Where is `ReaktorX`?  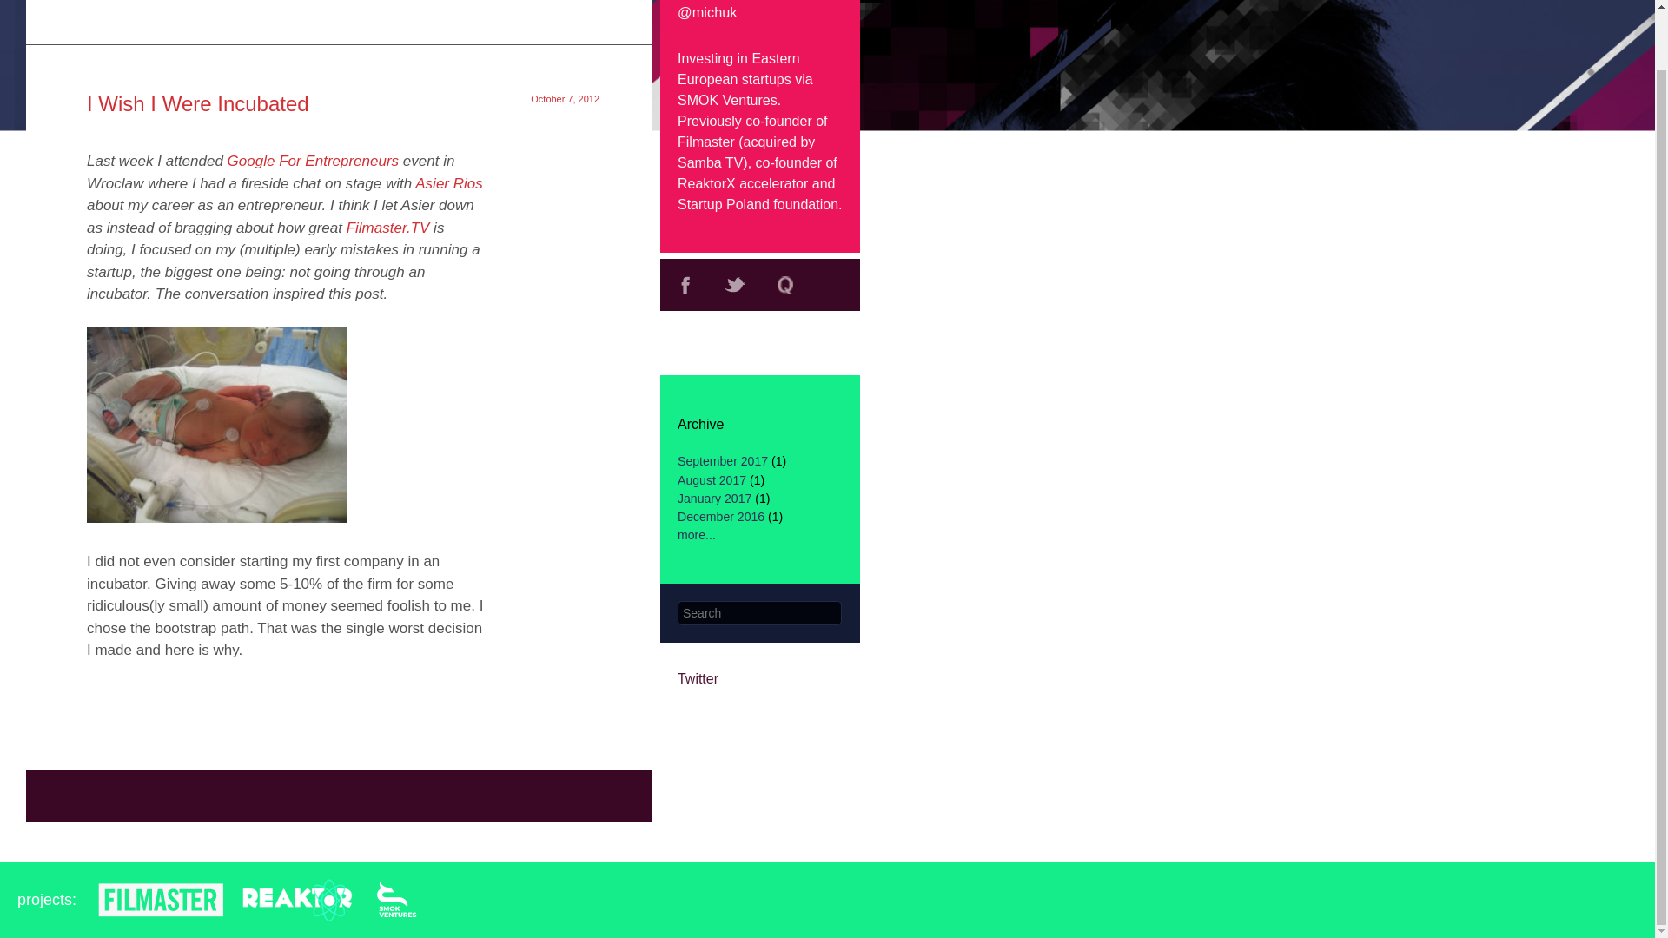
ReaktorX is located at coordinates (705, 184).